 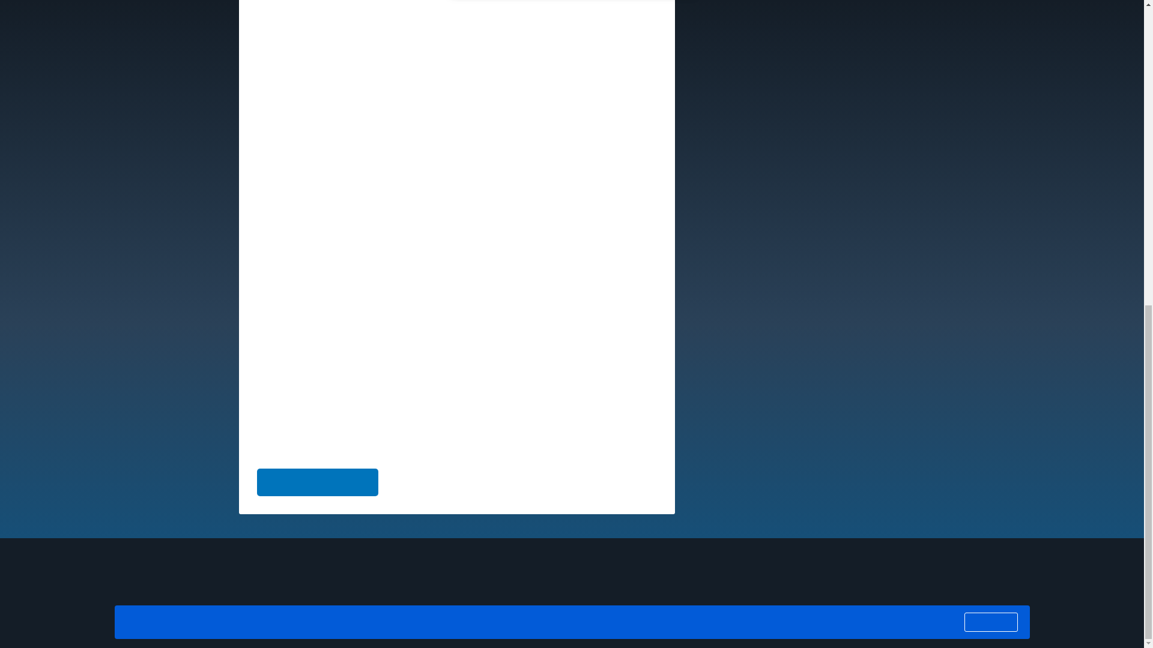 I want to click on FOR CREATORS, so click(x=316, y=568).